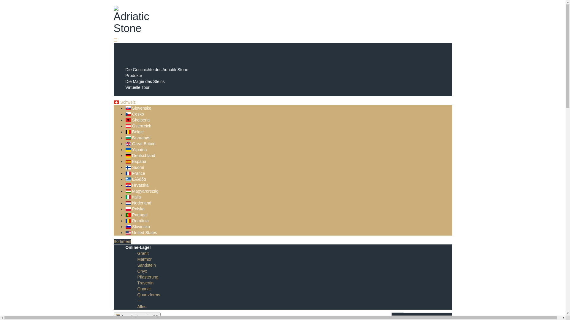  I want to click on Quarzit, so click(144, 289).